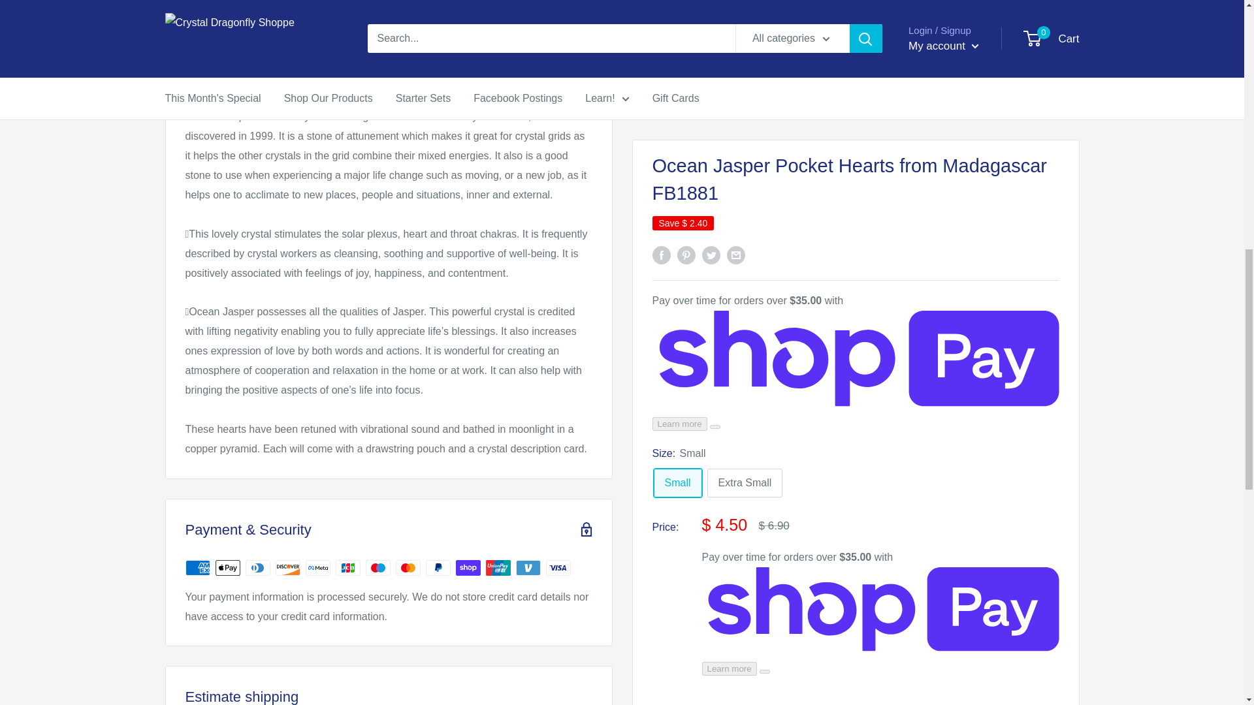  I want to click on 1, so click(751, 78).